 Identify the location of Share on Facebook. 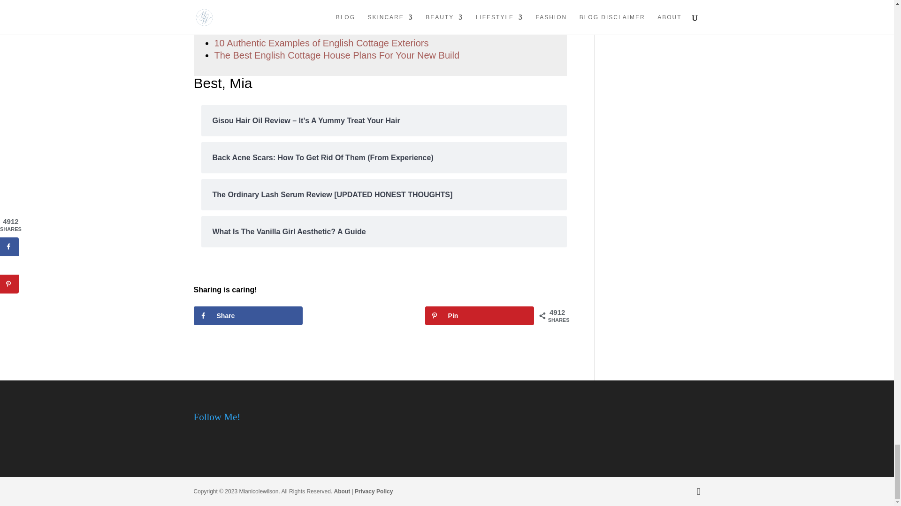
(248, 316).